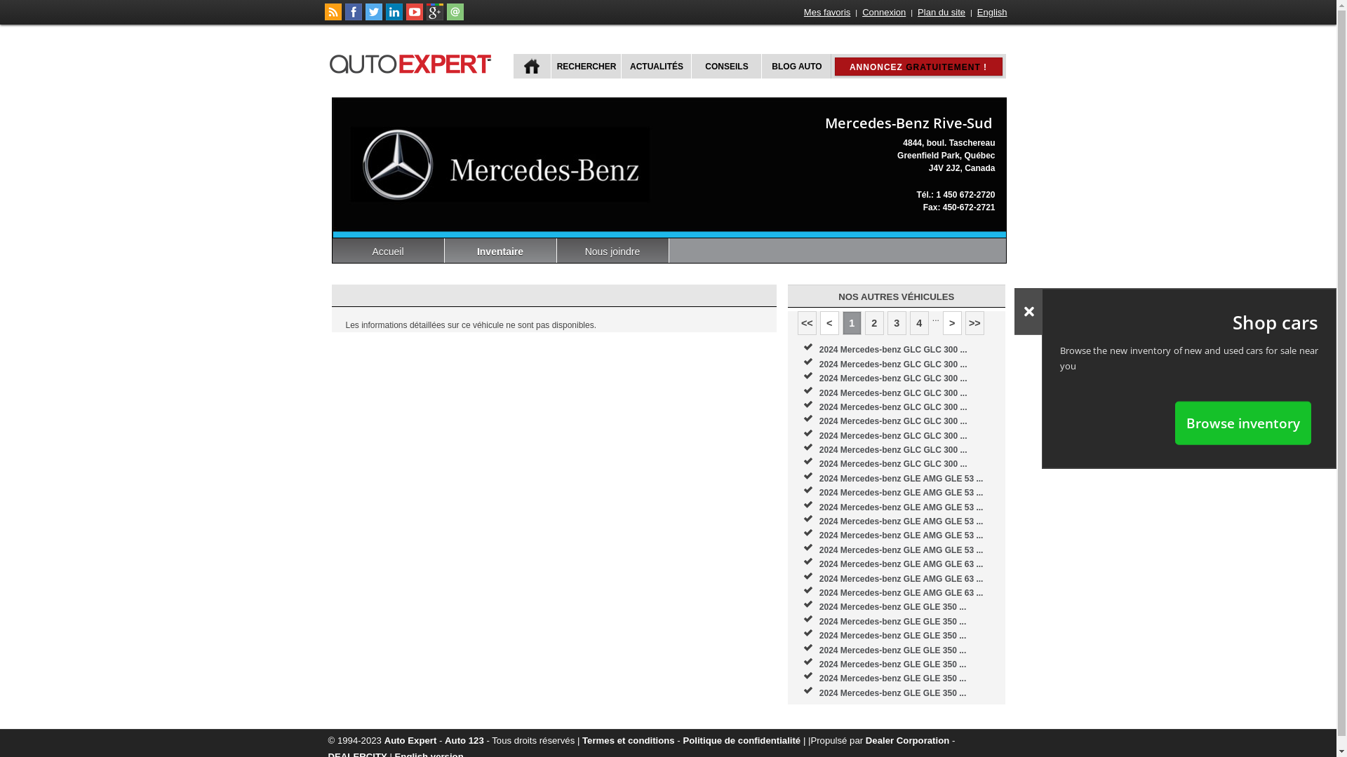 The width and height of the screenshot is (1347, 757). What do you see at coordinates (902, 507) in the screenshot?
I see `2024 Mercedes-benz GLE AMG GLE 53 ...` at bounding box center [902, 507].